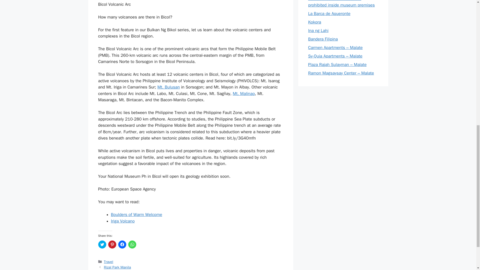  I want to click on Rizal Park Manila, so click(117, 267).